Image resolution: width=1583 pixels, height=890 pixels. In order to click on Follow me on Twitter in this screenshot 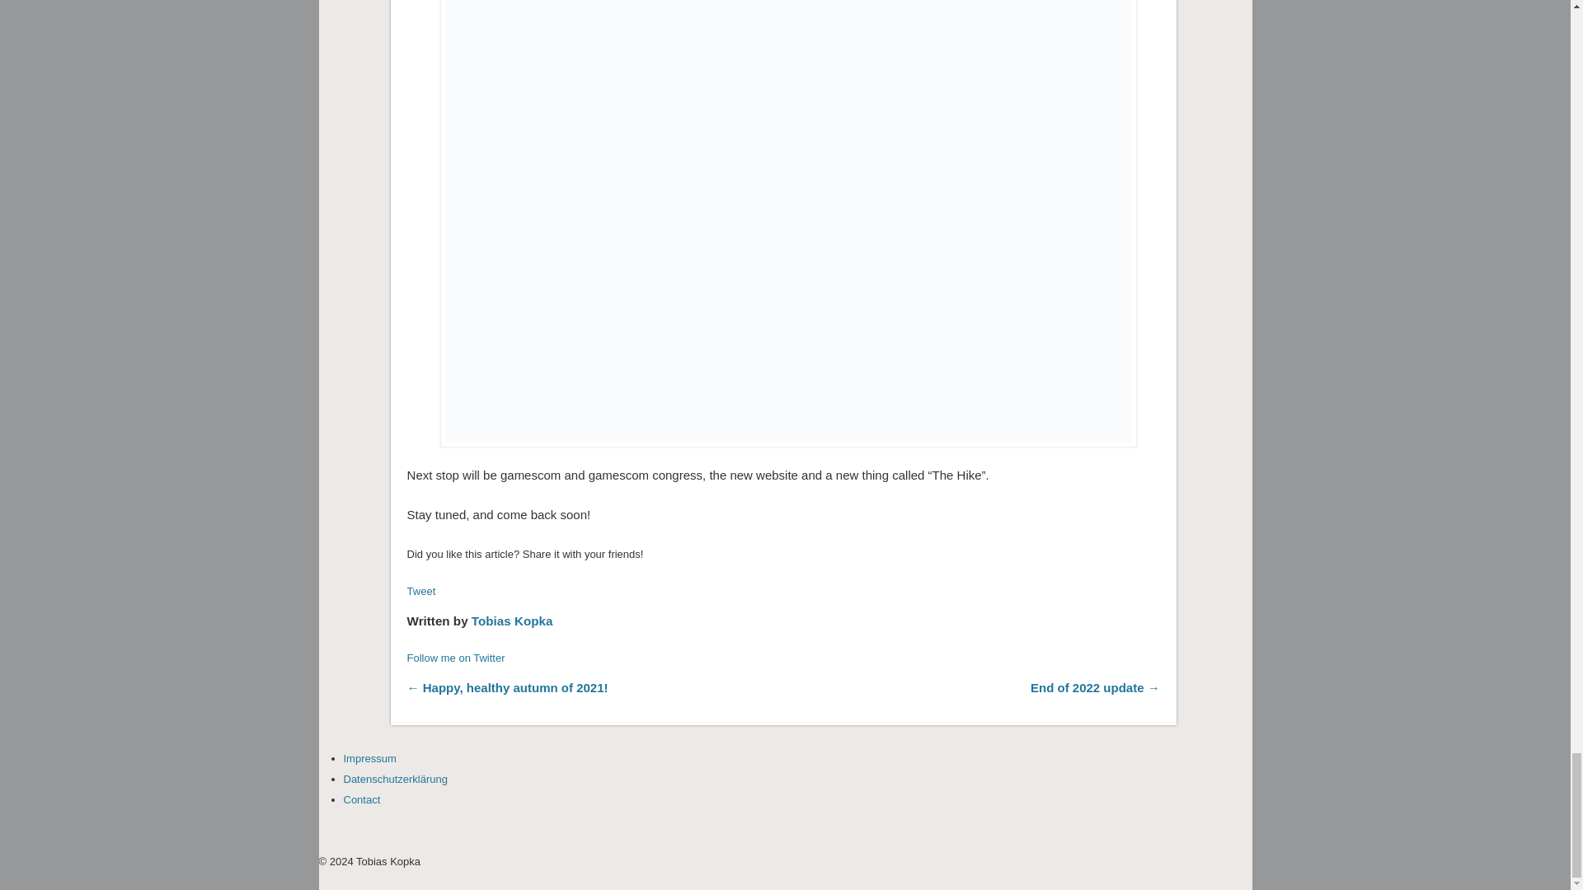, I will do `click(455, 658)`.